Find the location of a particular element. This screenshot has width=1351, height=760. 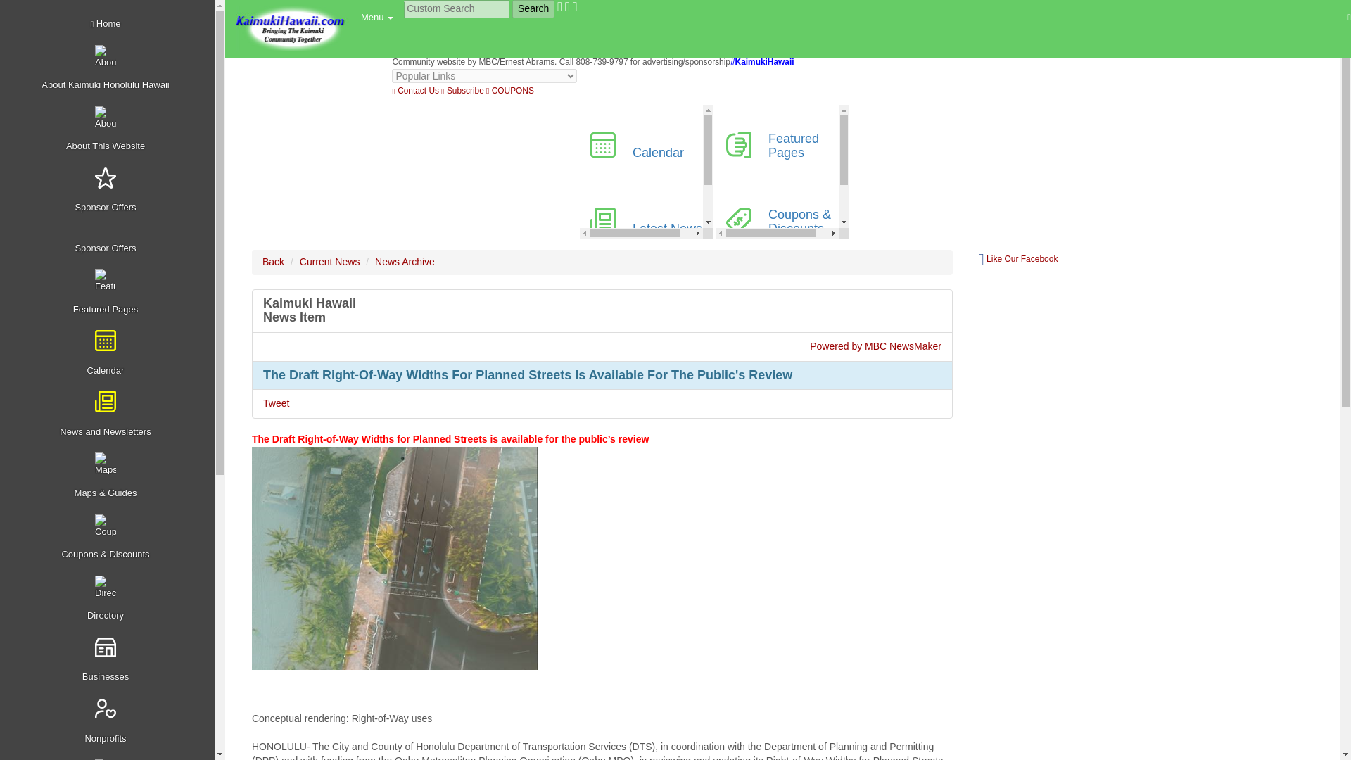

About This Website is located at coordinates (109, 129).